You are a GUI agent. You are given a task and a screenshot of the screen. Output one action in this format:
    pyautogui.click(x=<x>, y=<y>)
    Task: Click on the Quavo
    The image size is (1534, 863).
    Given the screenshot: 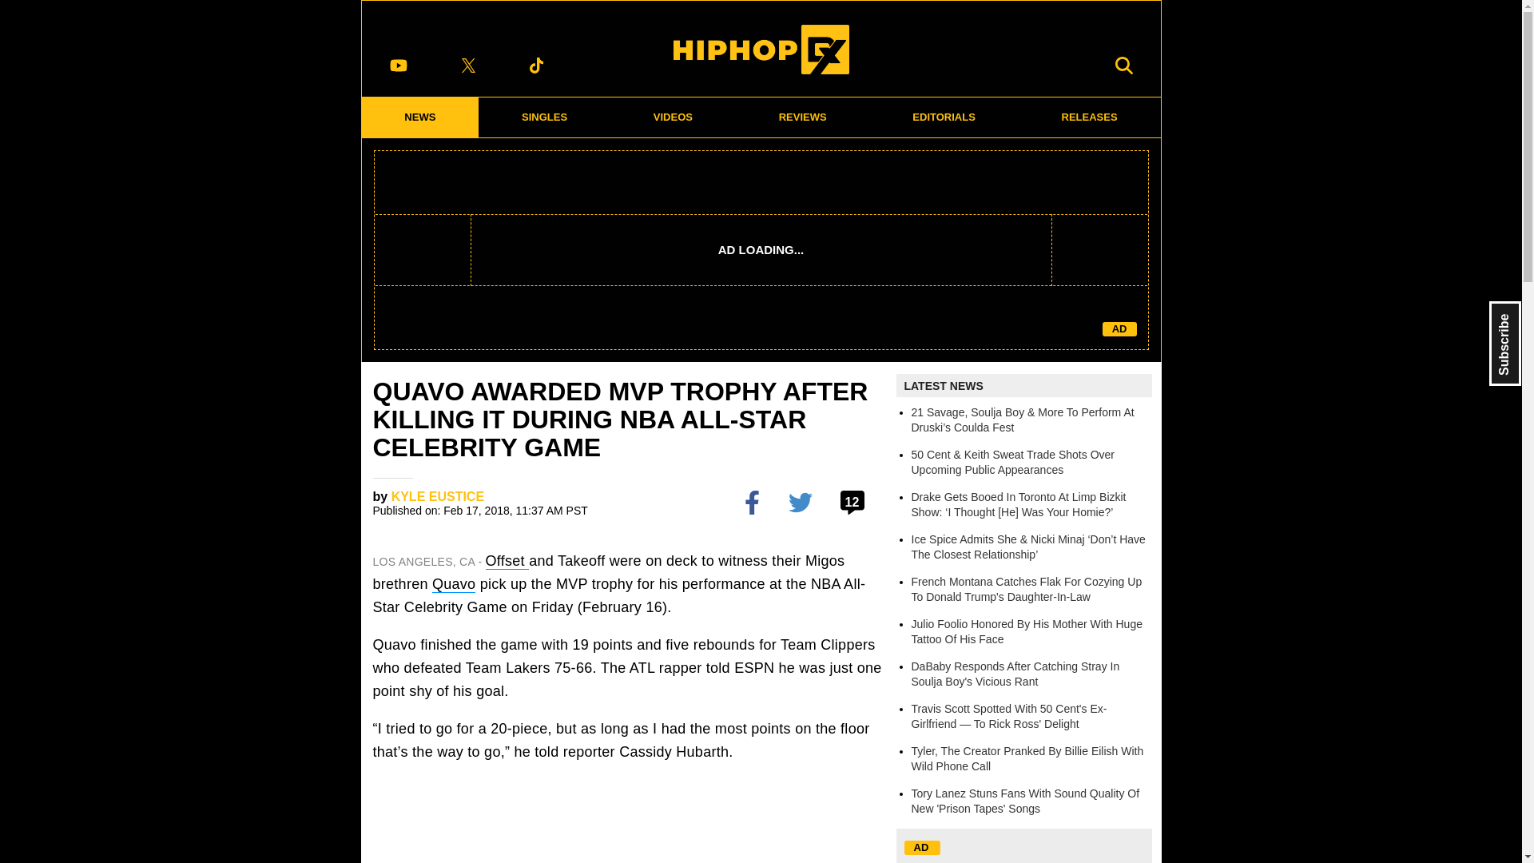 What is the action you would take?
    pyautogui.click(x=454, y=584)
    